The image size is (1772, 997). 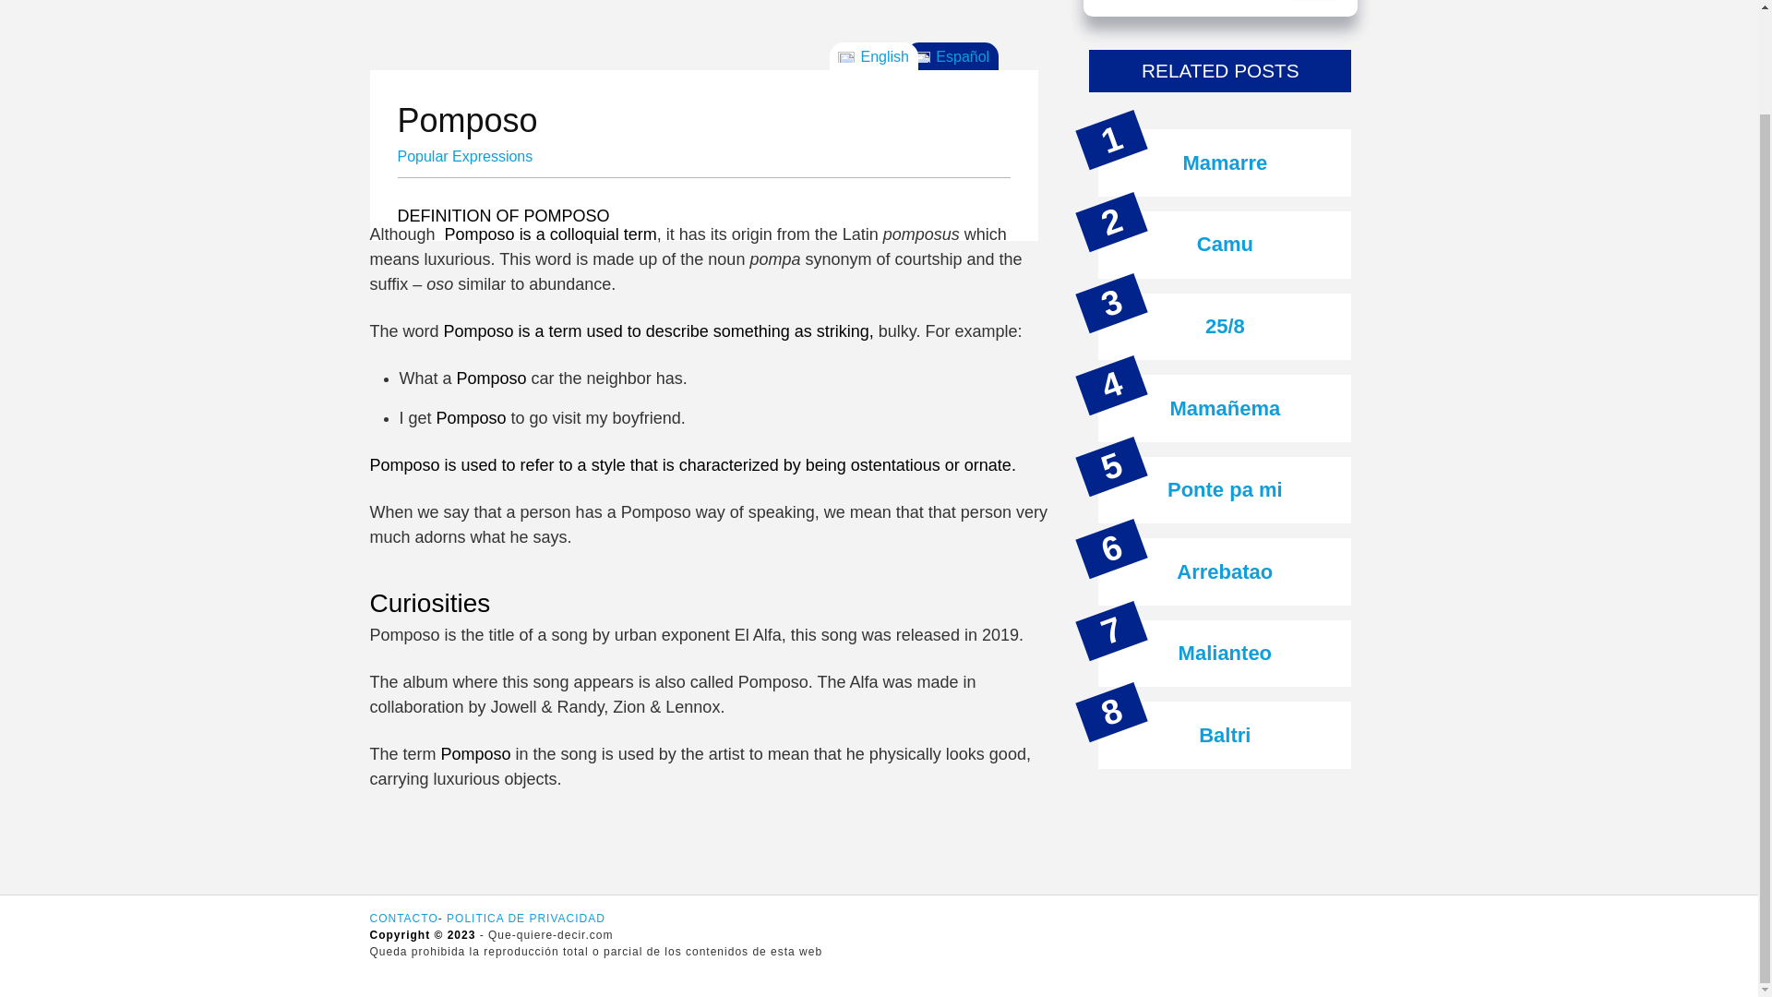 What do you see at coordinates (1225, 244) in the screenshot?
I see `Camu` at bounding box center [1225, 244].